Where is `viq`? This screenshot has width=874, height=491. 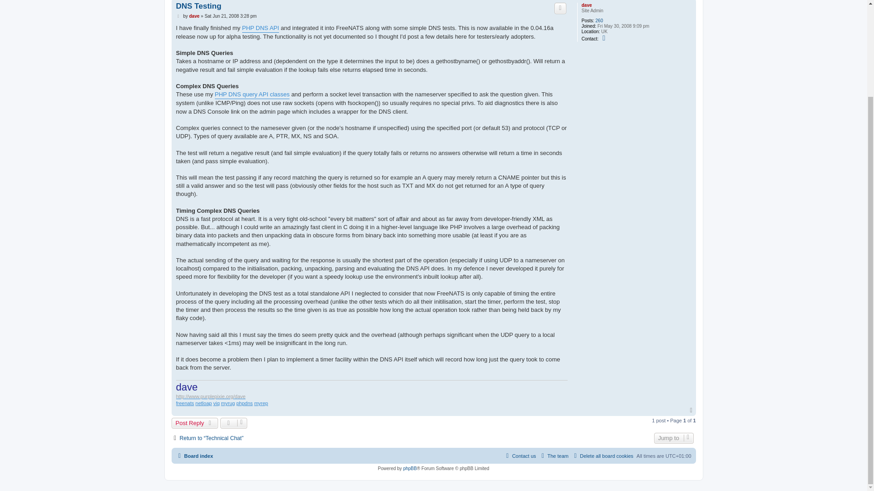
viq is located at coordinates (216, 404).